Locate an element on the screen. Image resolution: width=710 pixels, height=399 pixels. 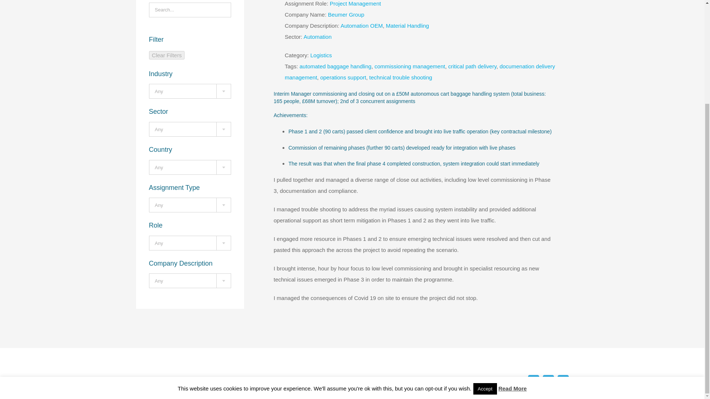
Any is located at coordinates (190, 168).